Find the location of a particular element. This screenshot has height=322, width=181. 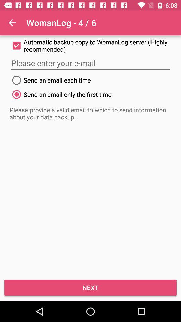

swipe to the automatic backup copy icon is located at coordinates (90, 46).